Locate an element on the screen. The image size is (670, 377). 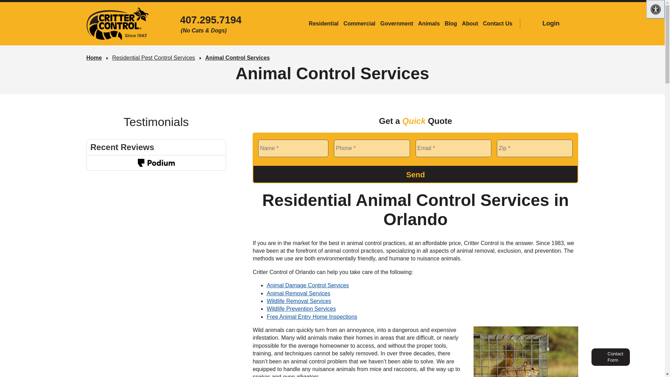
Send is located at coordinates (415, 174).